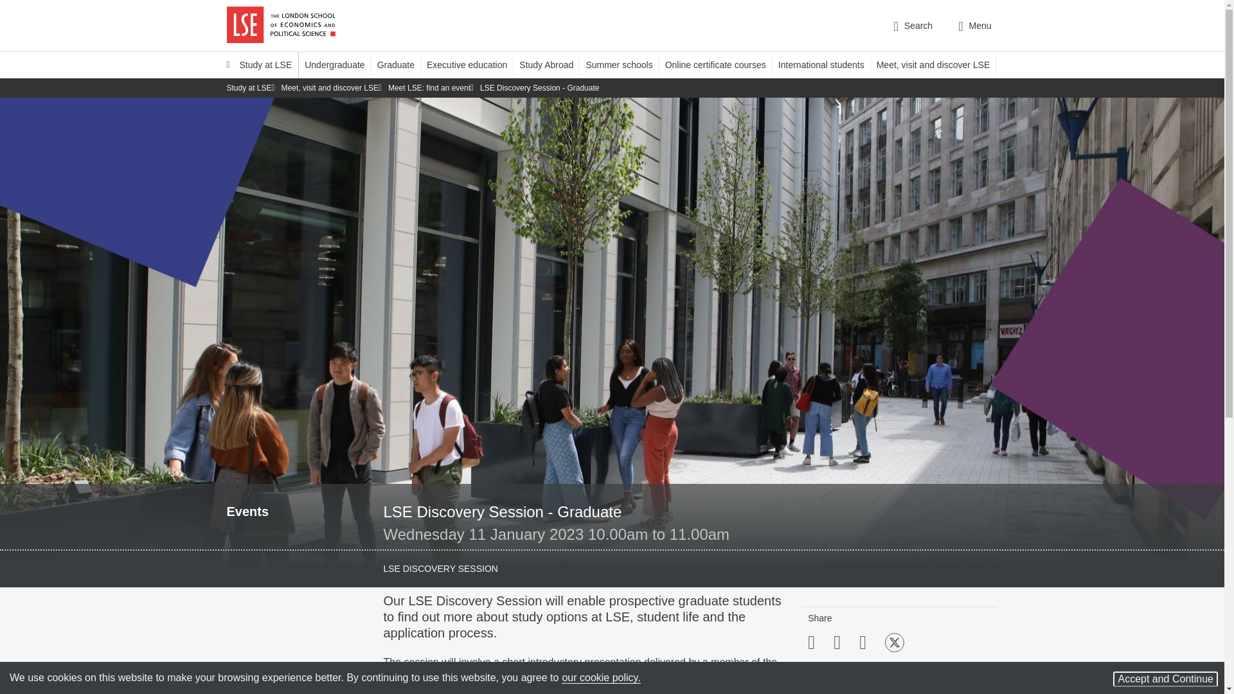 This screenshot has height=694, width=1234. What do you see at coordinates (473, 64) in the screenshot?
I see `Executive education` at bounding box center [473, 64].